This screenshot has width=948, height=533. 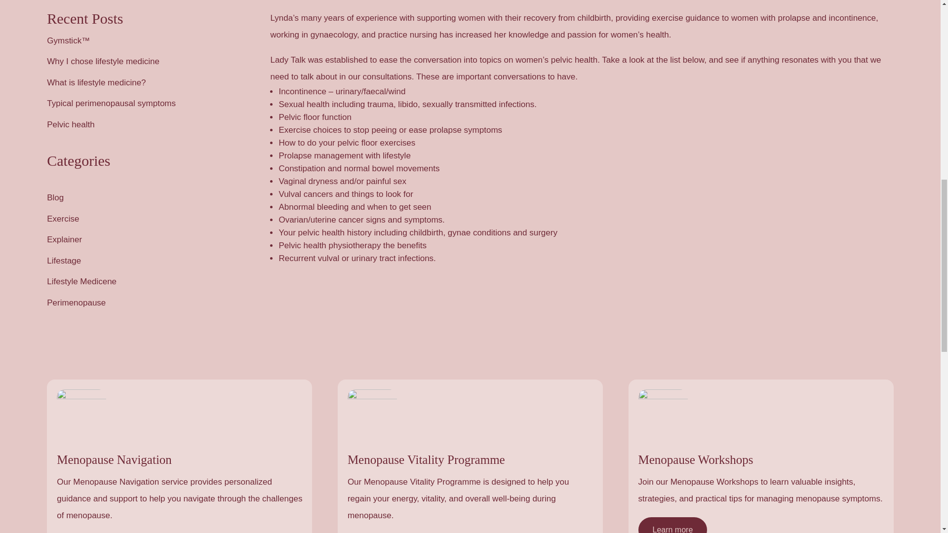 What do you see at coordinates (81, 414) in the screenshot?
I see `f535ef43967d90d5fc77f9ceefe0b38f` at bounding box center [81, 414].